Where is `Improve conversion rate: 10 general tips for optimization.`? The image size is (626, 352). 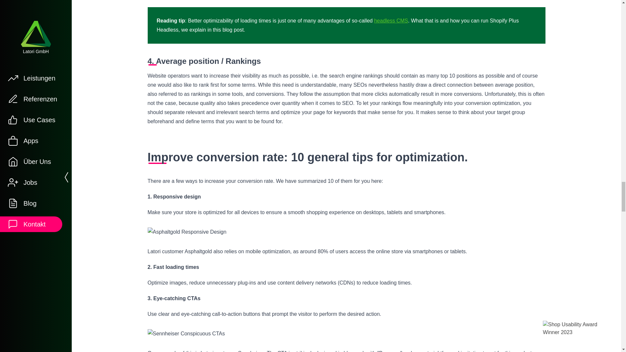
Improve conversion rate: 10 general tips for optimization. is located at coordinates (346, 157).